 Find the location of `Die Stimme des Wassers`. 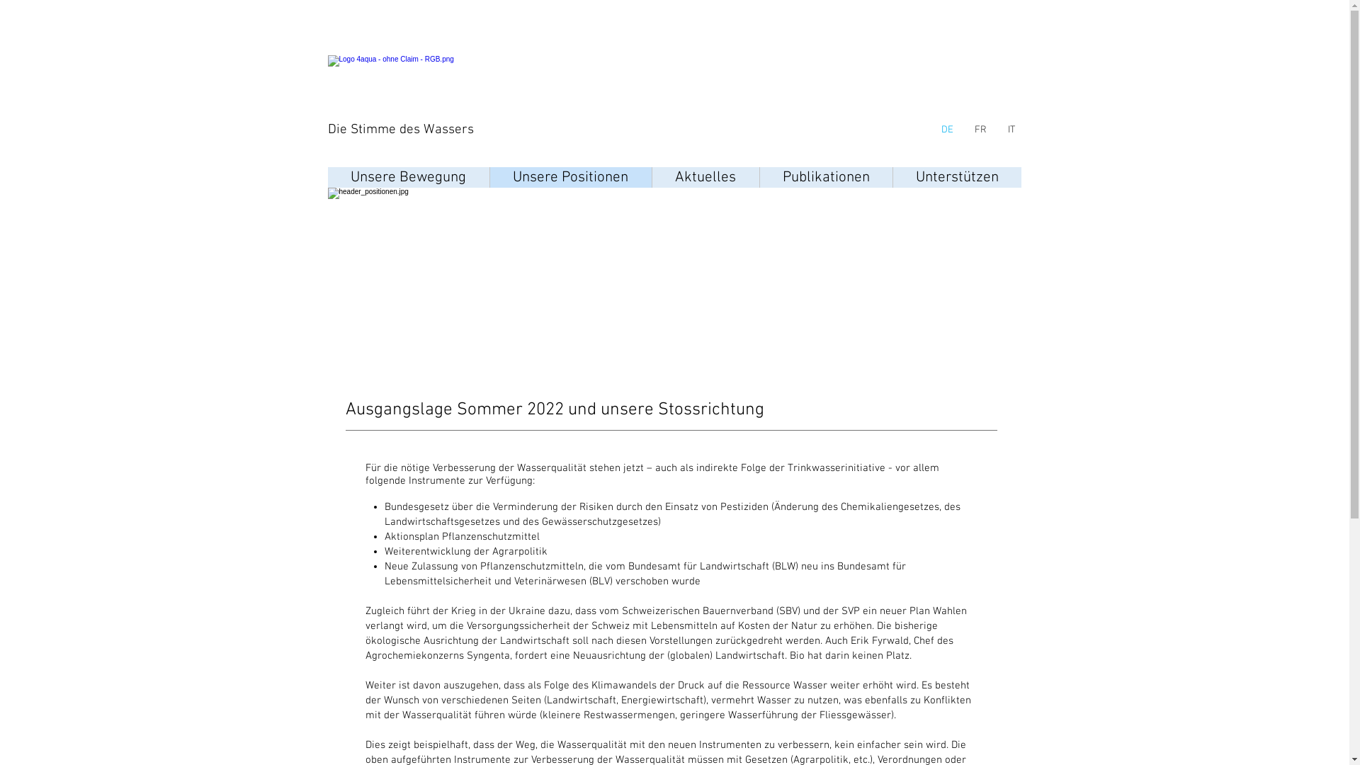

Die Stimme des Wassers is located at coordinates (400, 130).